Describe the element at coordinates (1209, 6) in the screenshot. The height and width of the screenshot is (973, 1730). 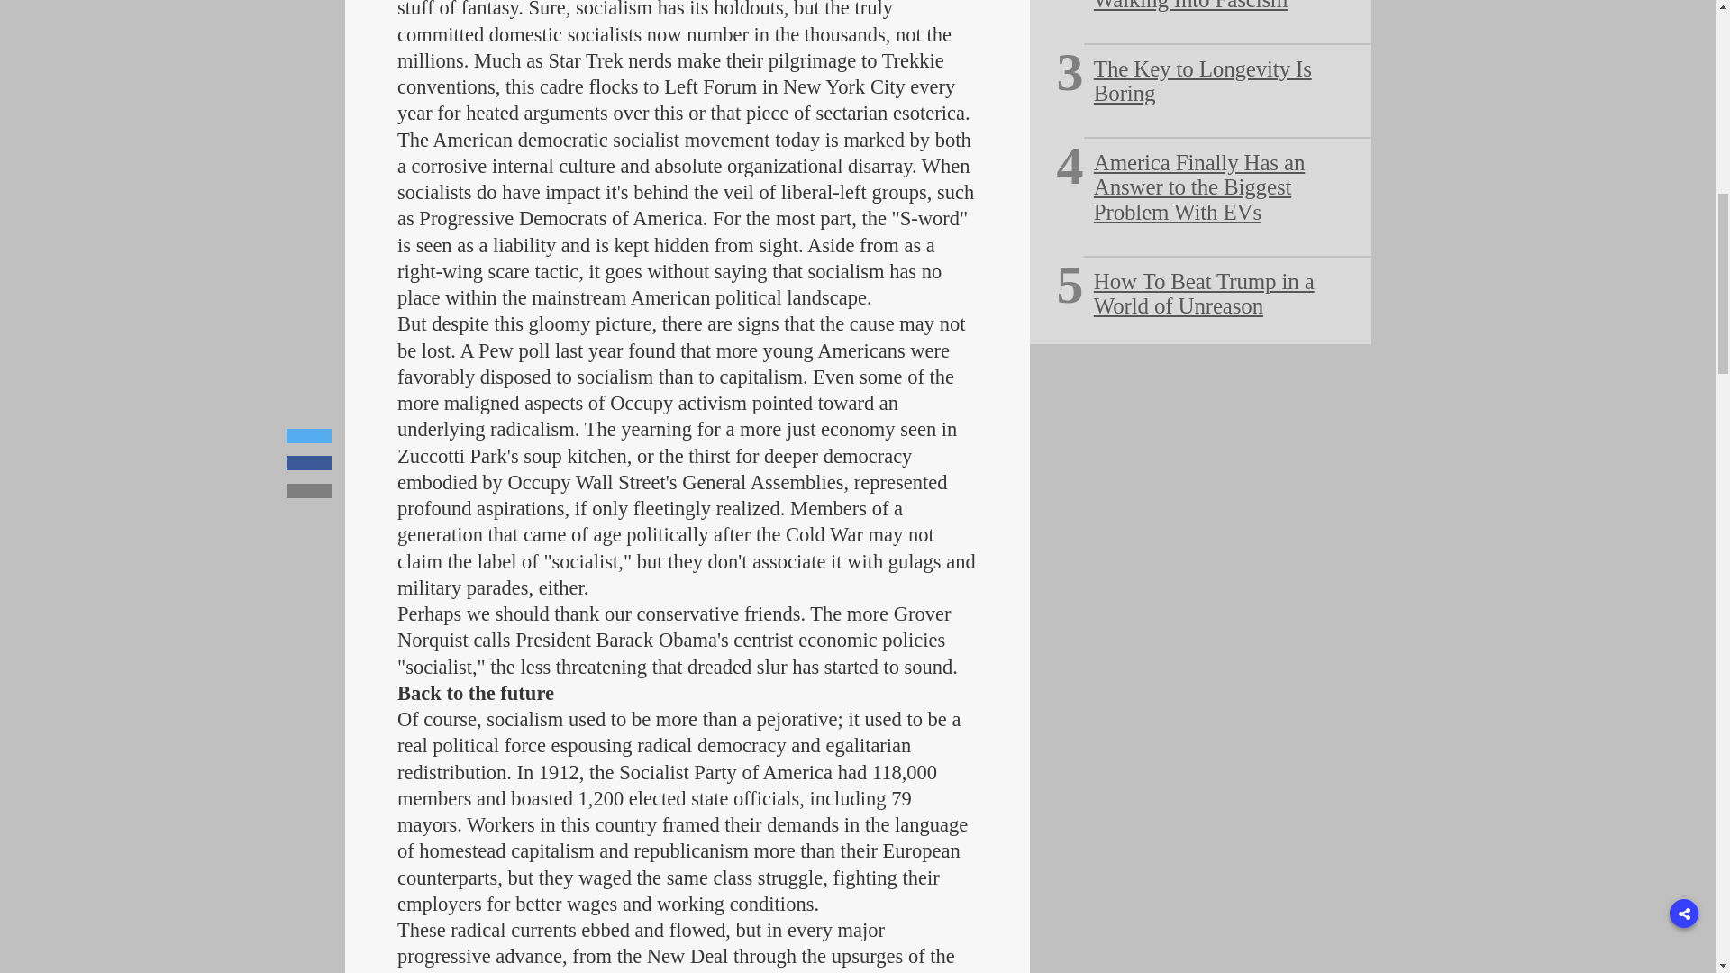
I see `The Democrats Are Slow-Walking Into Fascism` at that location.